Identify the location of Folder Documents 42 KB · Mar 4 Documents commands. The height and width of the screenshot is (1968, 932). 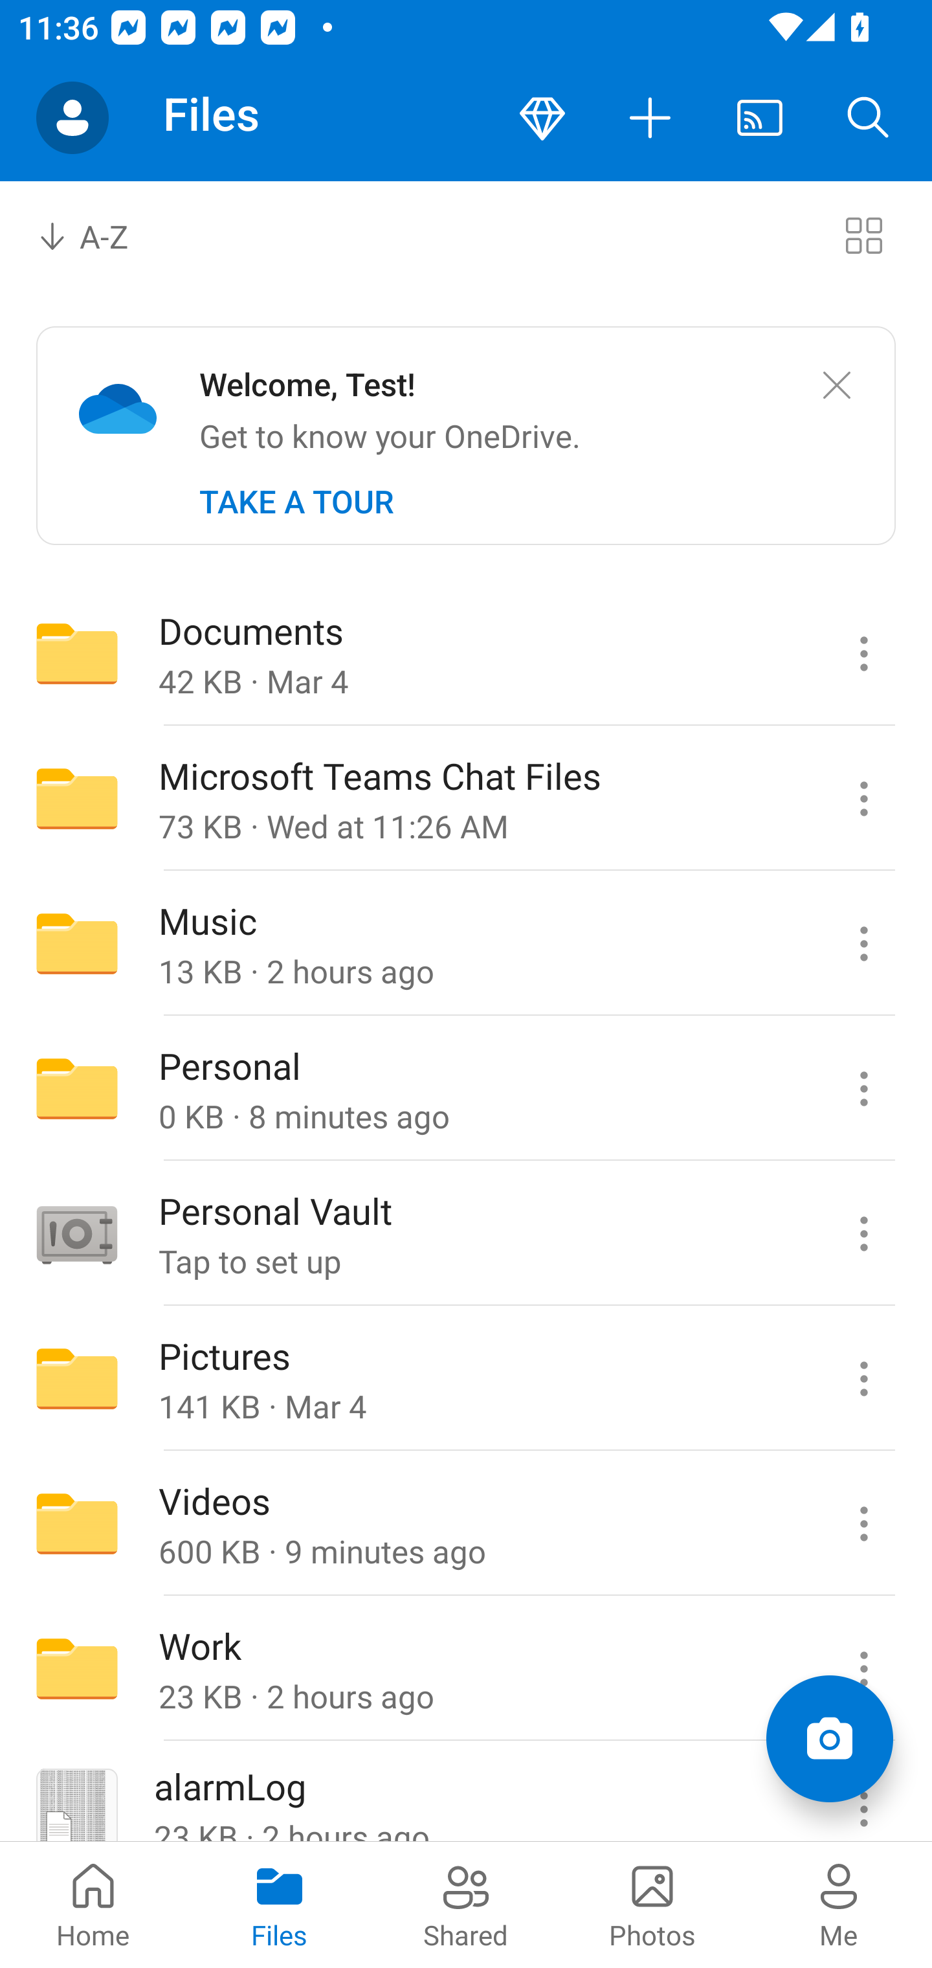
(466, 653).